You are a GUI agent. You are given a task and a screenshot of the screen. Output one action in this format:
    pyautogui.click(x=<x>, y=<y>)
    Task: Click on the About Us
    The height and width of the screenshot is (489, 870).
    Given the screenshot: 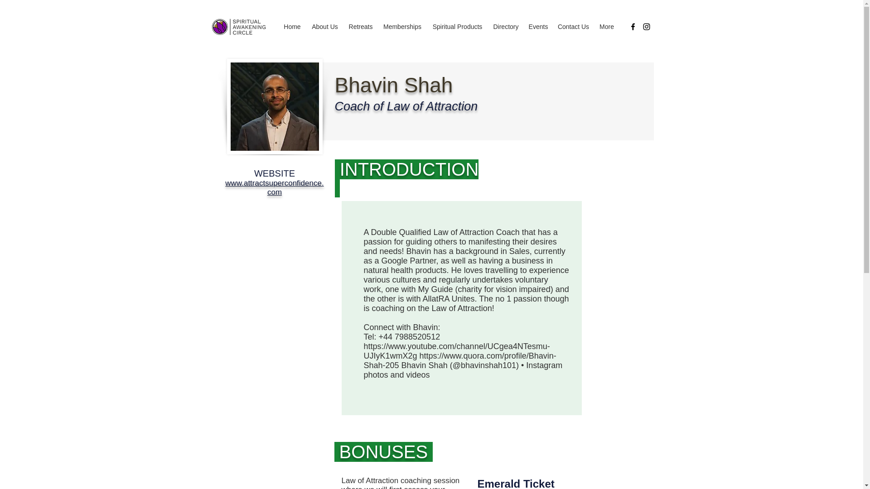 What is the action you would take?
    pyautogui.click(x=324, y=27)
    